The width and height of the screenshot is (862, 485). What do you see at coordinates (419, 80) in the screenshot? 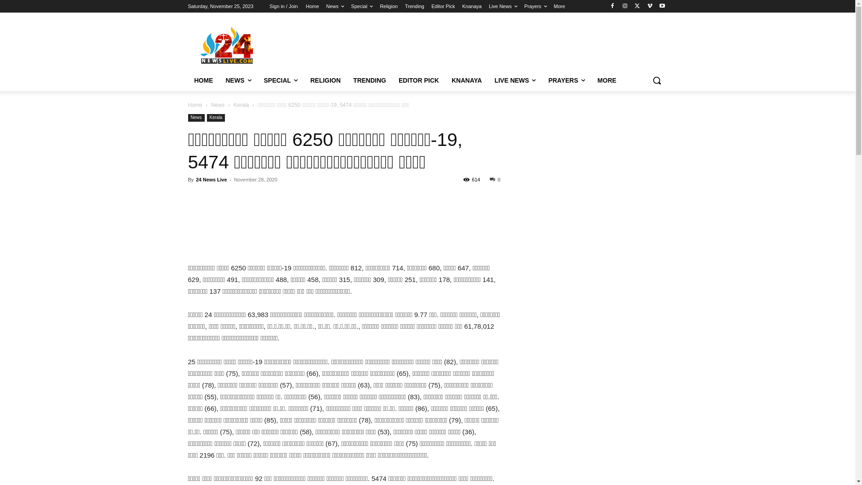
I see `EDITOR PICK` at bounding box center [419, 80].